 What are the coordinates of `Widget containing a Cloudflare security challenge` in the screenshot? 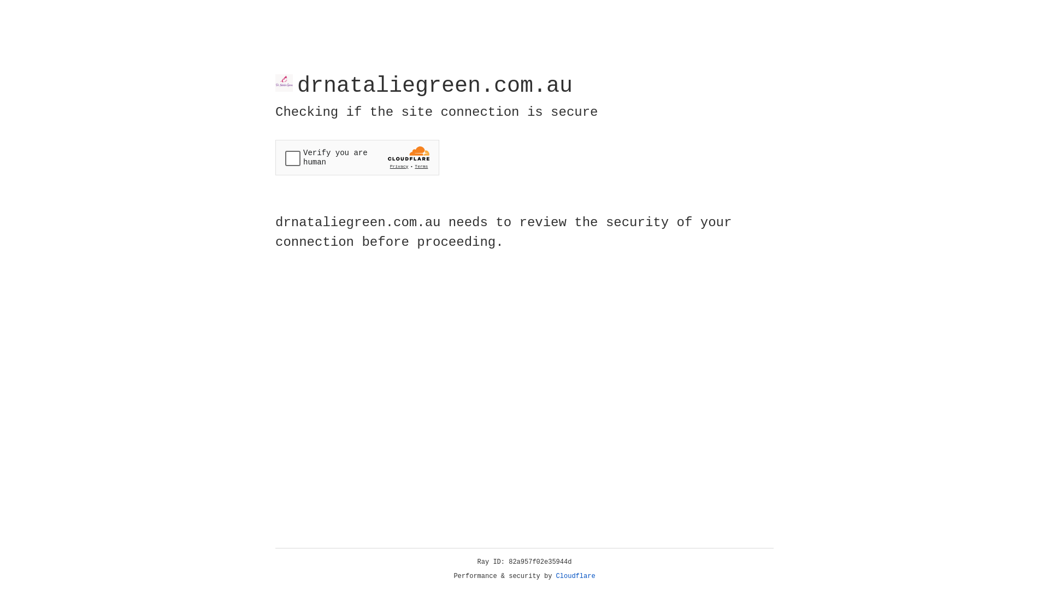 It's located at (357, 157).